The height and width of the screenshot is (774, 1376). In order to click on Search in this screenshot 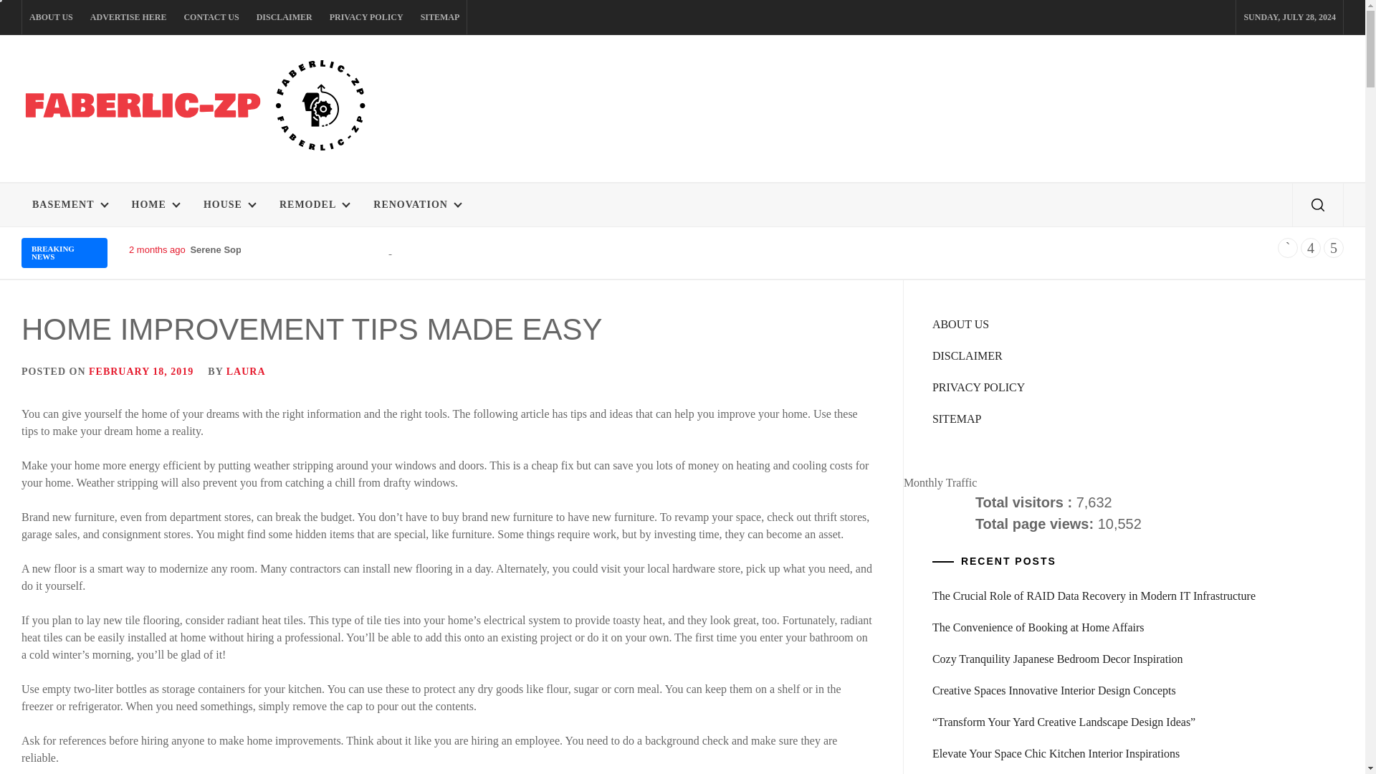, I will do `click(754, 387)`.